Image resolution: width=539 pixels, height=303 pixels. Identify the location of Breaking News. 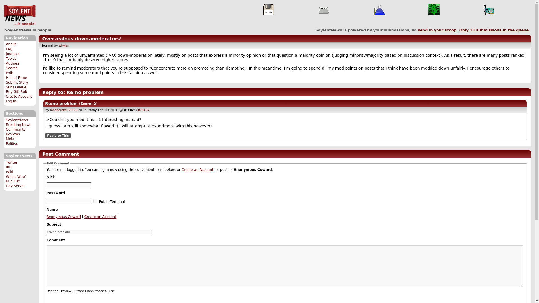
(19, 125).